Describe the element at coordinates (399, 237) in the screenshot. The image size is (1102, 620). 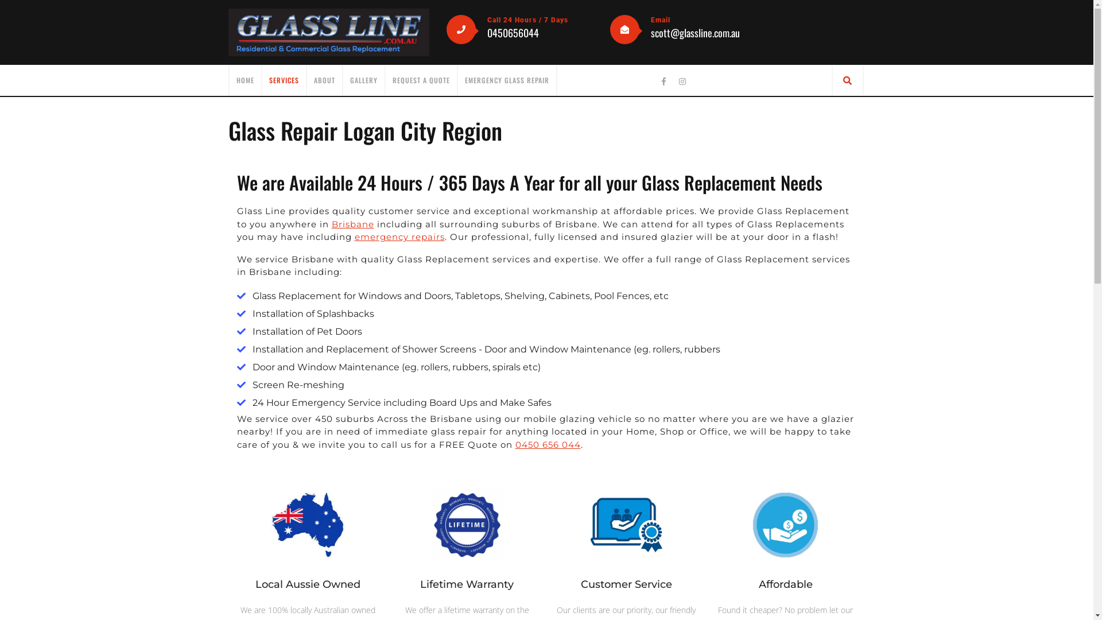
I see `emergency repairs` at that location.